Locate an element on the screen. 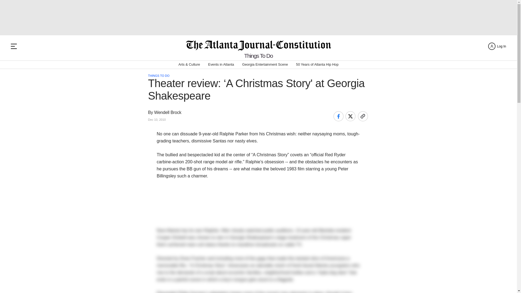  Things To Do is located at coordinates (258, 56).